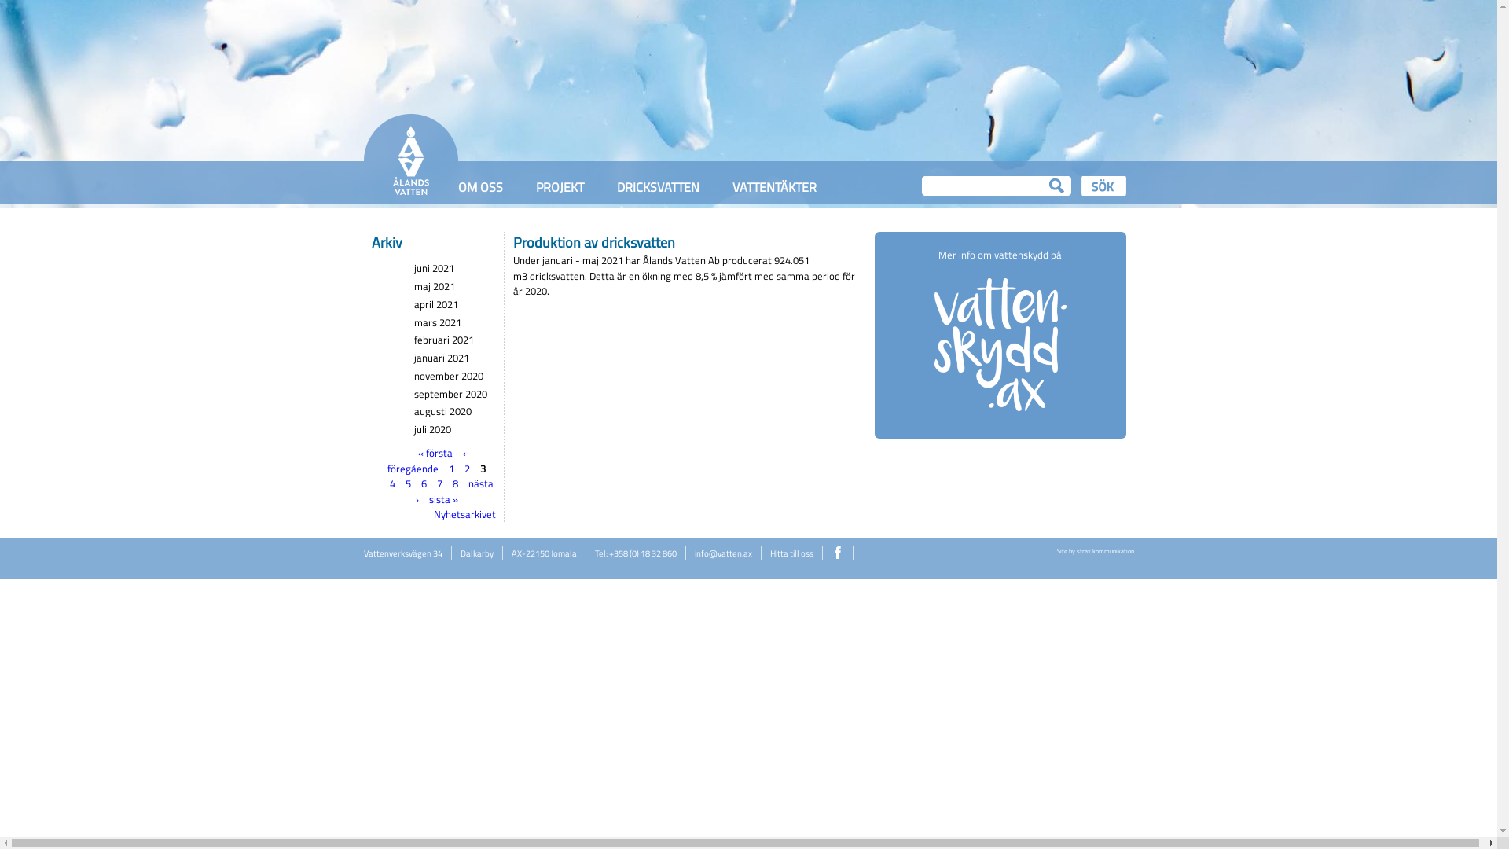  What do you see at coordinates (393, 483) in the screenshot?
I see `4` at bounding box center [393, 483].